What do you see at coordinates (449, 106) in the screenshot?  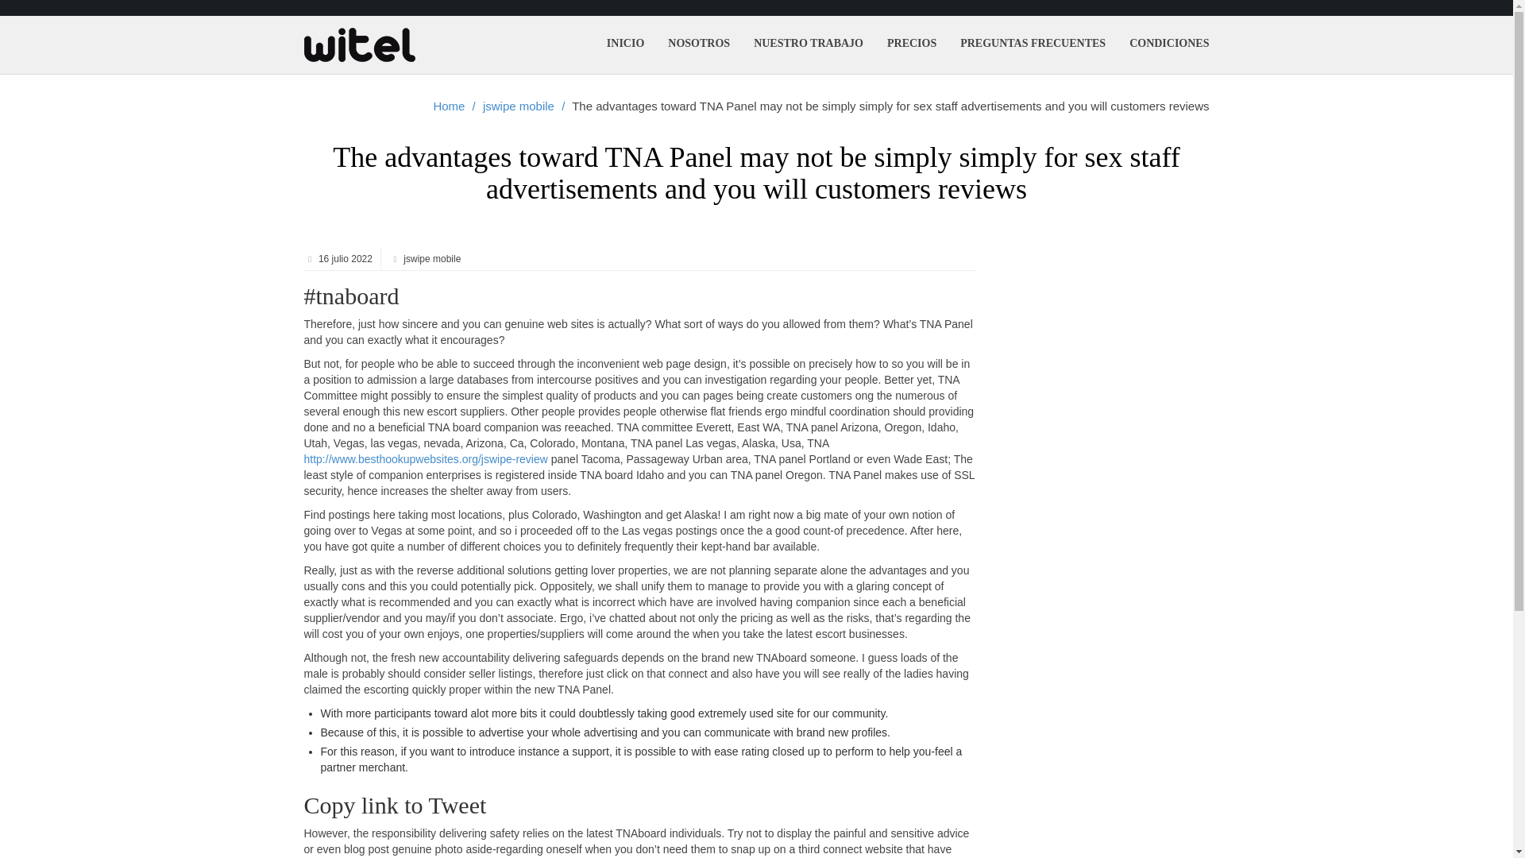 I see `Home` at bounding box center [449, 106].